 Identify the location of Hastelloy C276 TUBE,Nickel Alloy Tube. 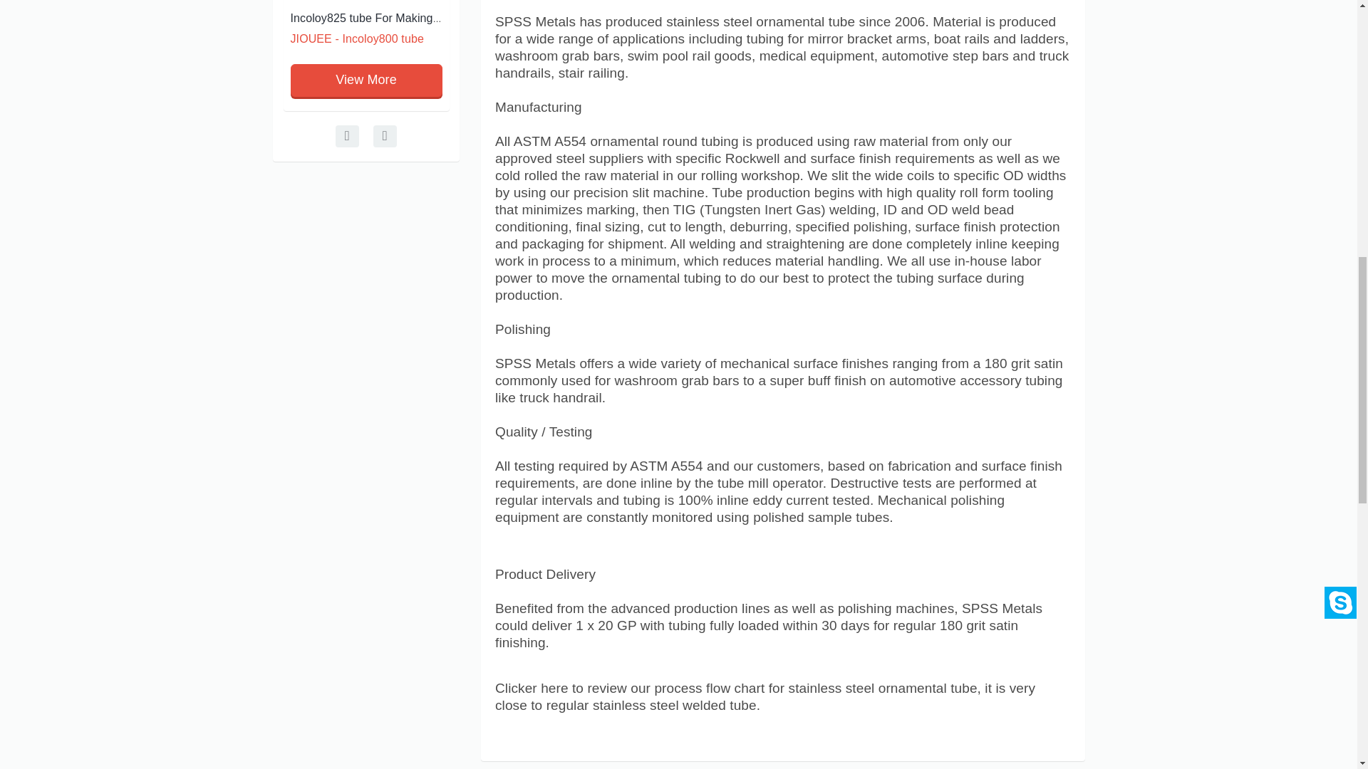
(228, 18).